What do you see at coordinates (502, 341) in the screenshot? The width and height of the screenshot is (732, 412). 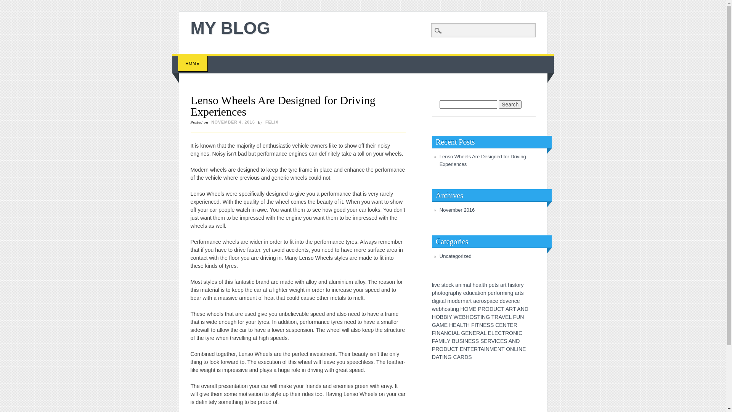 I see `E` at bounding box center [502, 341].